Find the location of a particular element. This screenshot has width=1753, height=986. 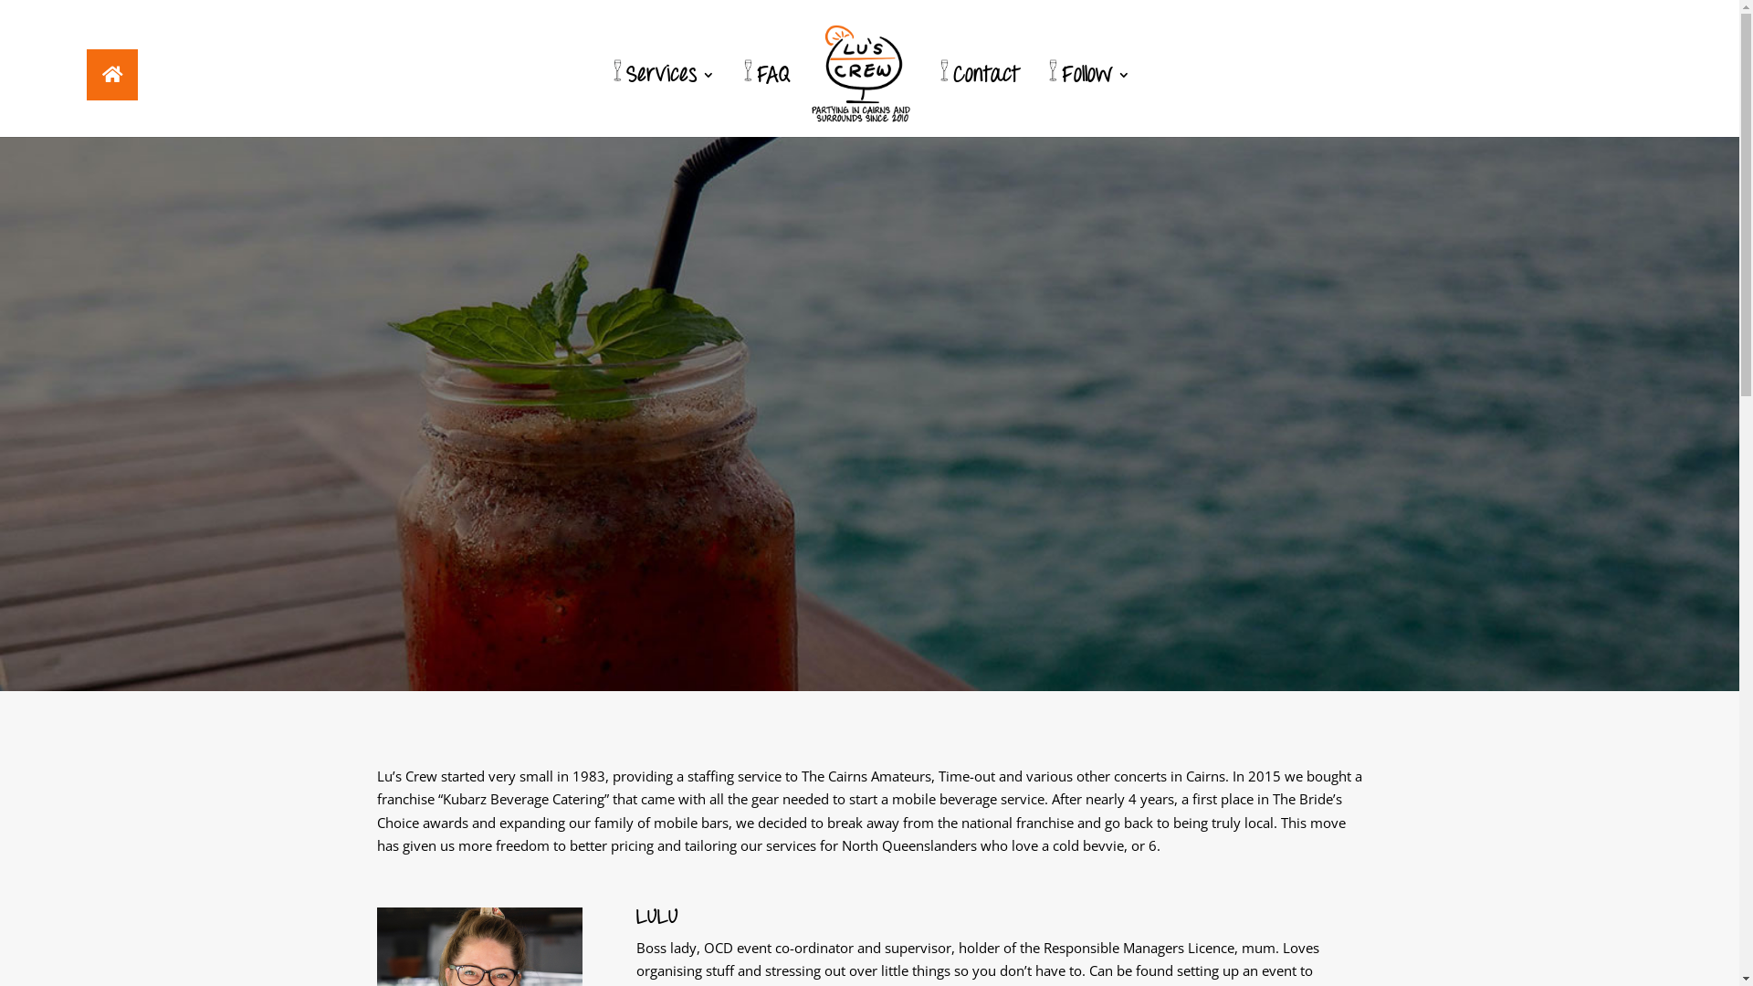

FAQ is located at coordinates (765, 99).